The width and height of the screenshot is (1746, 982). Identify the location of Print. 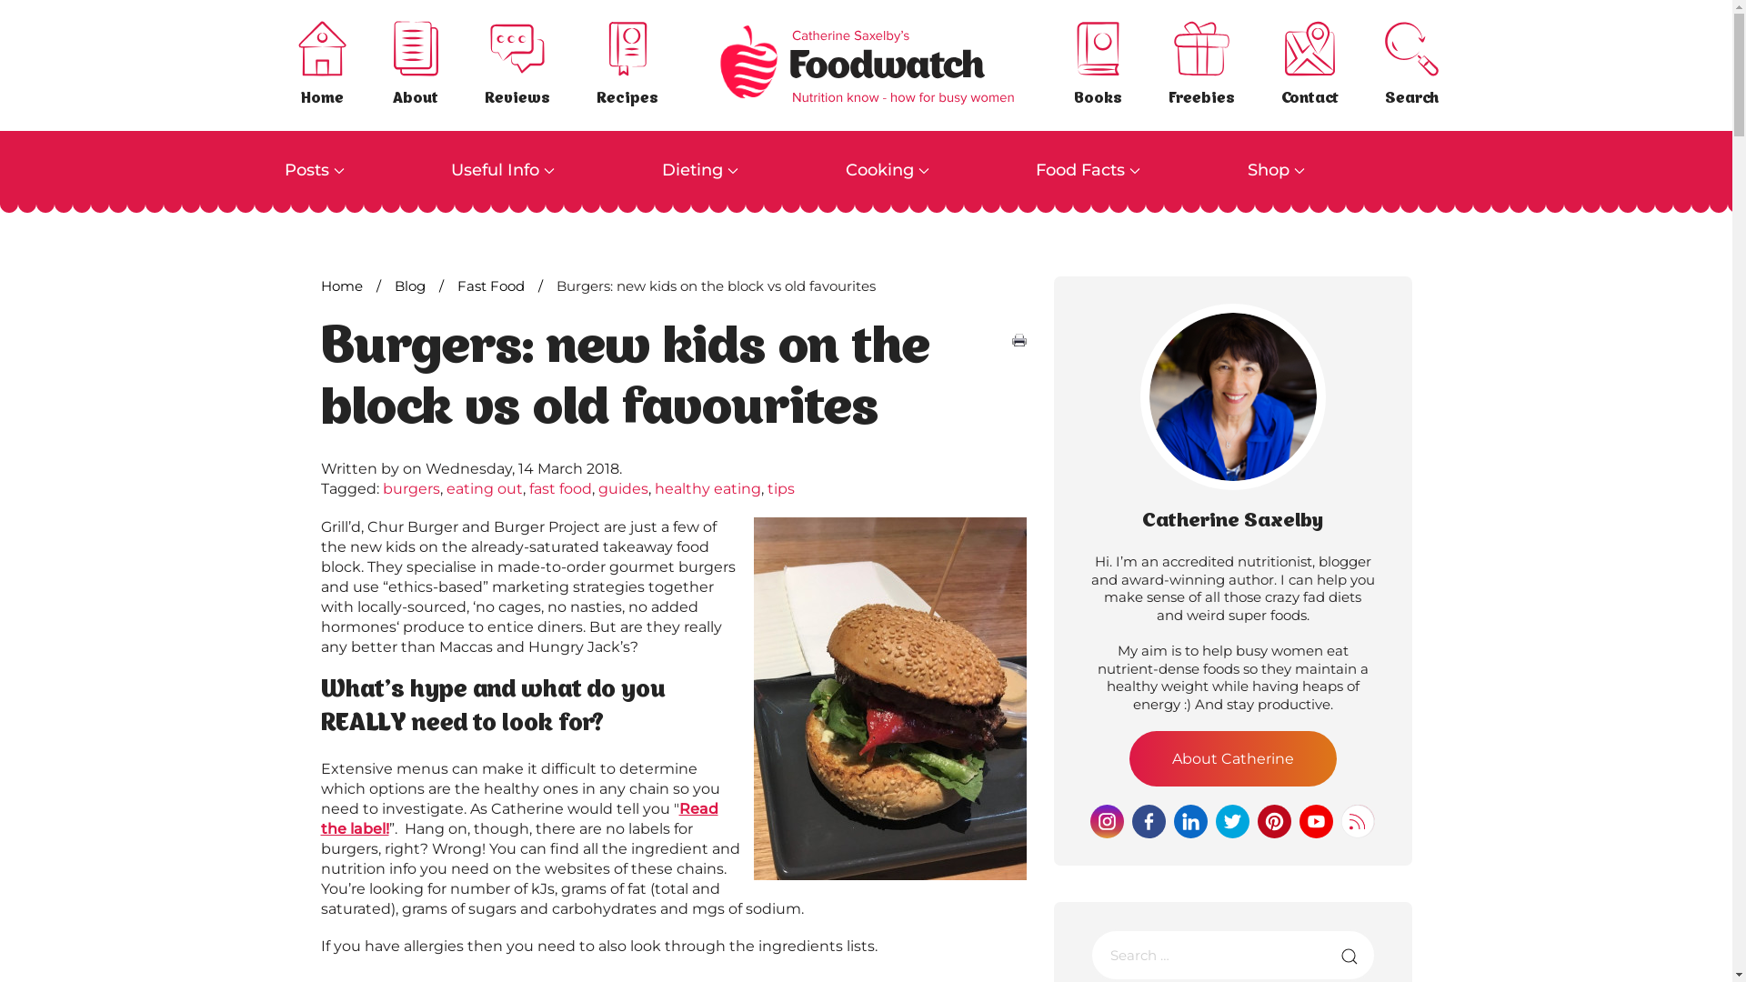
(1019, 340).